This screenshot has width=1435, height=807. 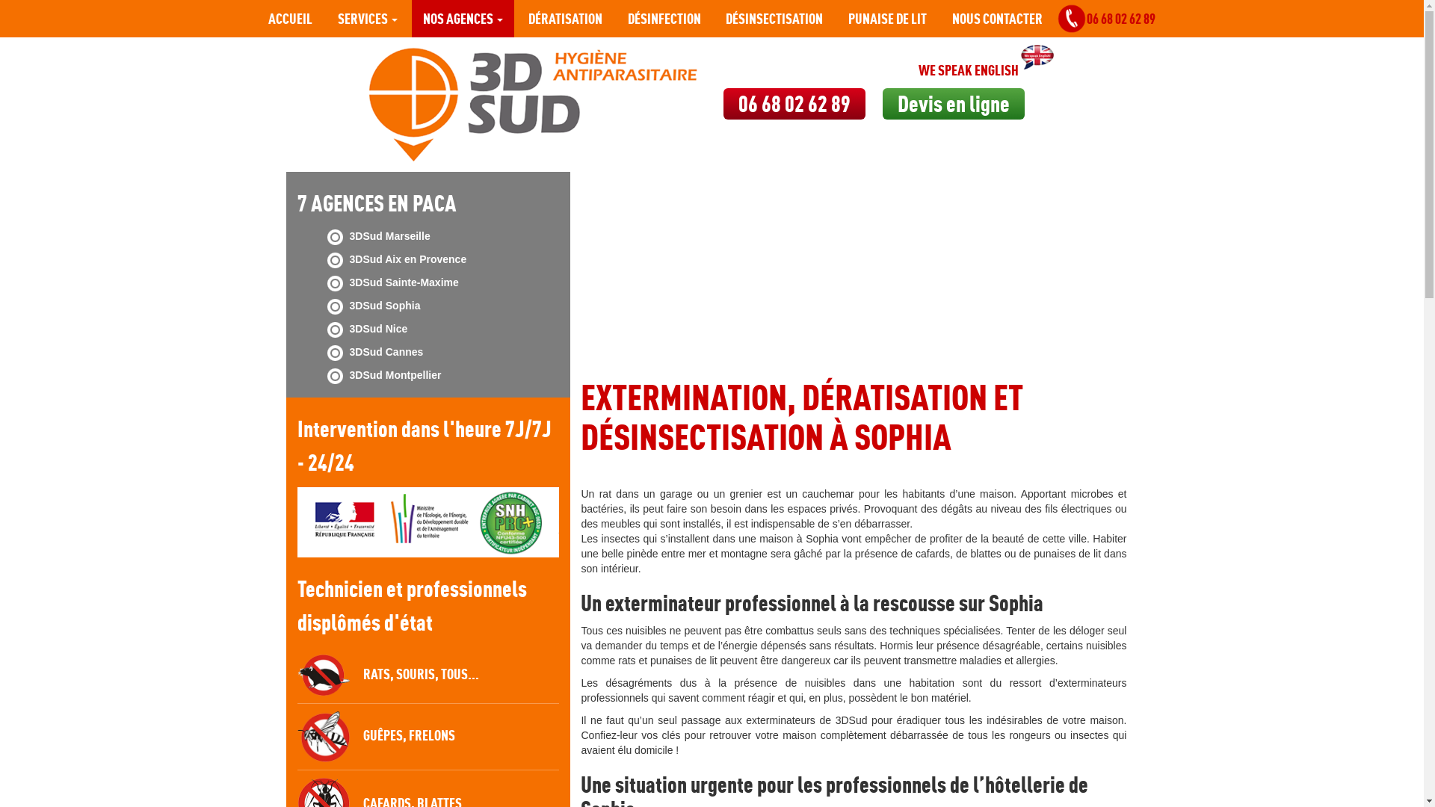 What do you see at coordinates (888, 19) in the screenshot?
I see `PUNAISE DE LIT` at bounding box center [888, 19].